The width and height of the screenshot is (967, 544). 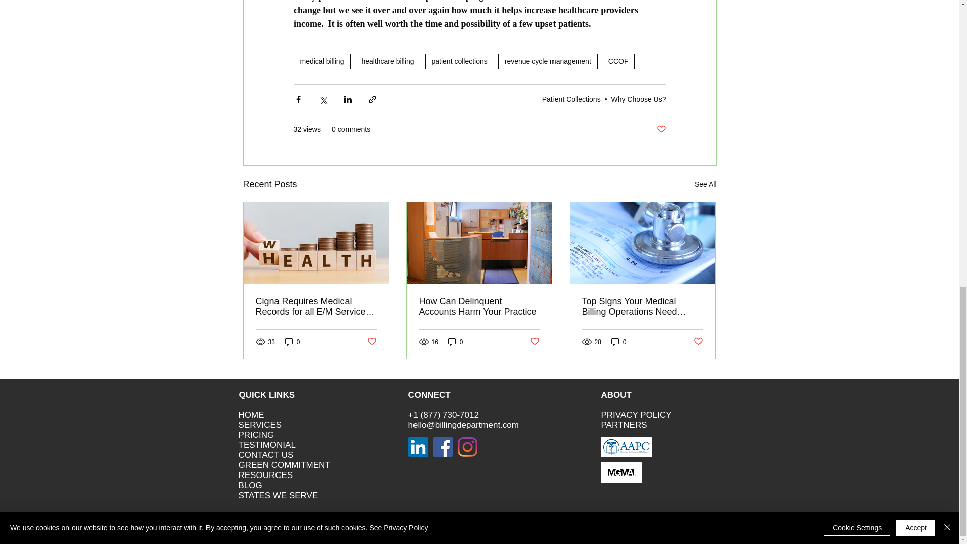 I want to click on healthcare billing, so click(x=388, y=61).